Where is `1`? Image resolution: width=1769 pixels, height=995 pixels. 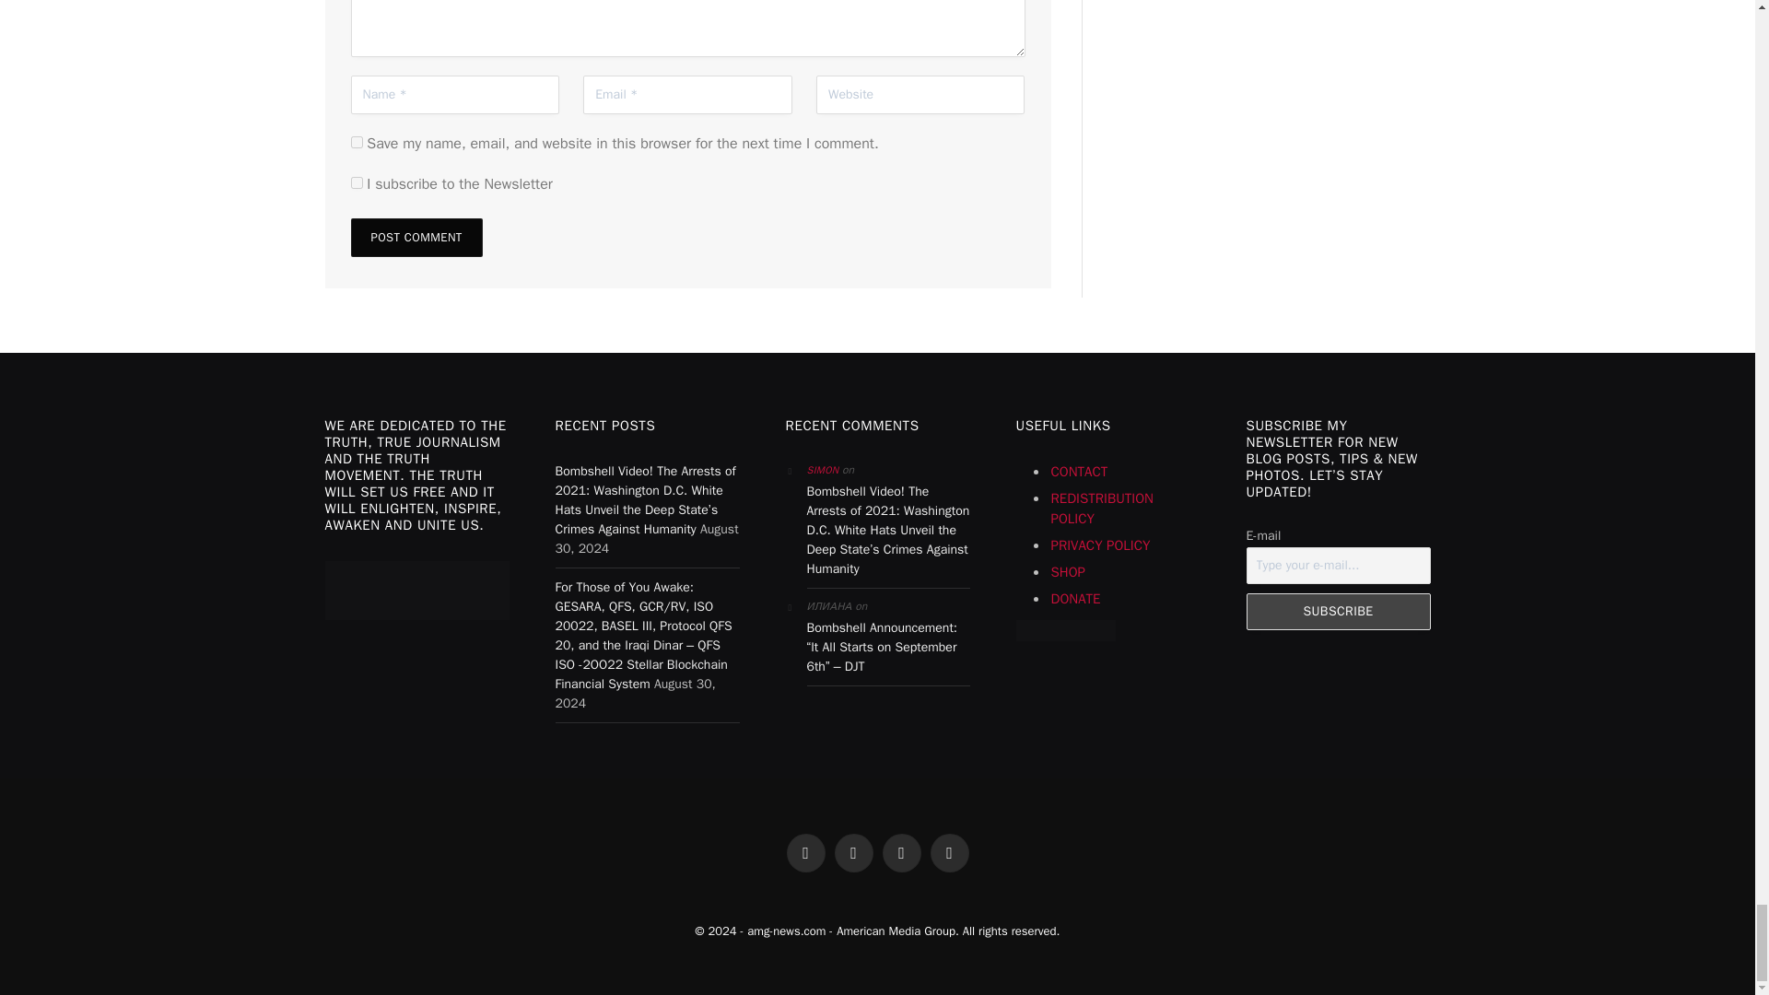 1 is located at coordinates (356, 182).